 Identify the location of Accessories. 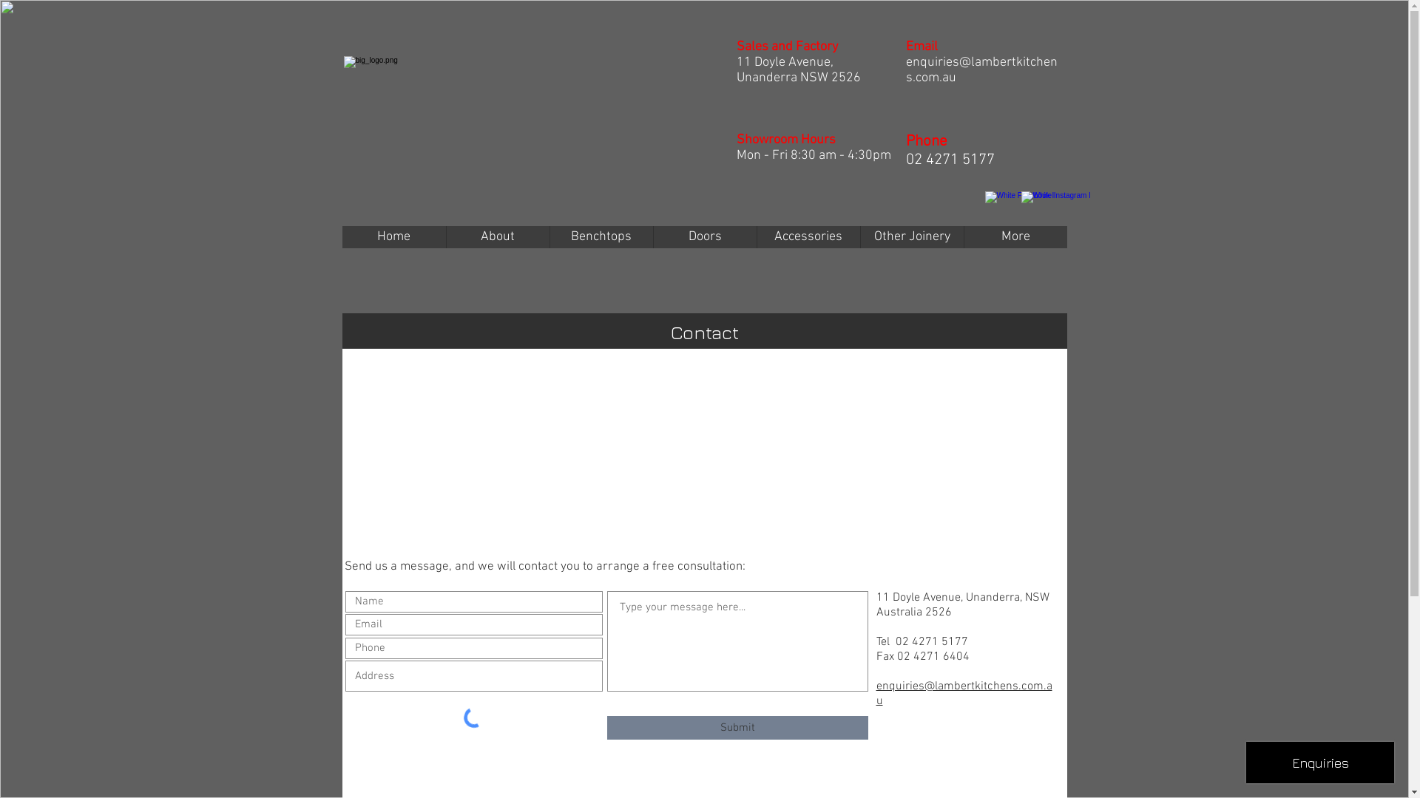
(809, 237).